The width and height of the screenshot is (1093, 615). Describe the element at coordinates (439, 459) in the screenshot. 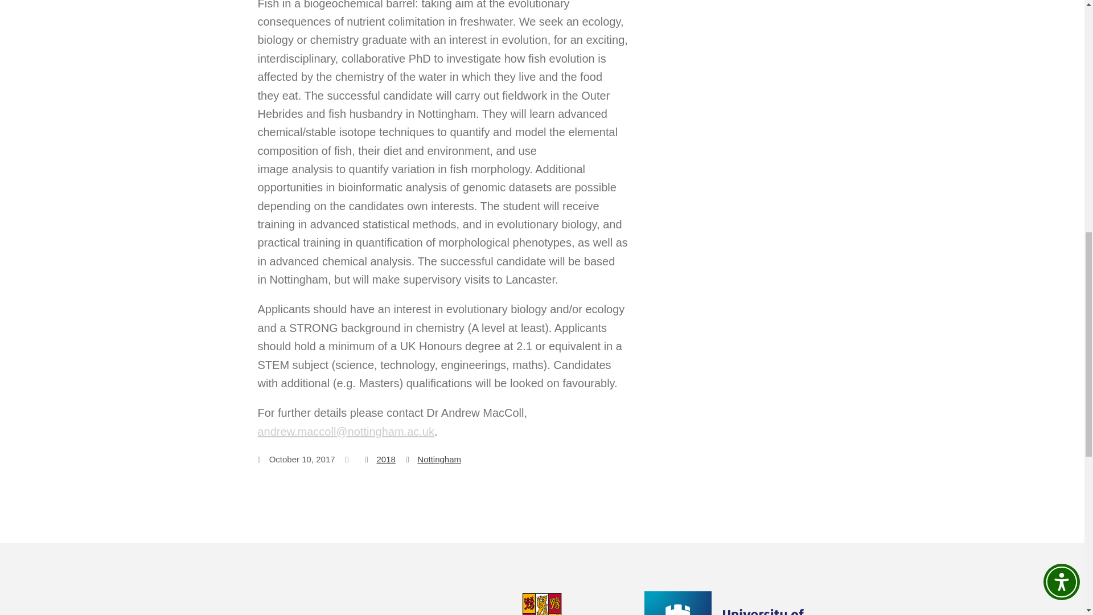

I see `View all posts tagged Nottingham` at that location.